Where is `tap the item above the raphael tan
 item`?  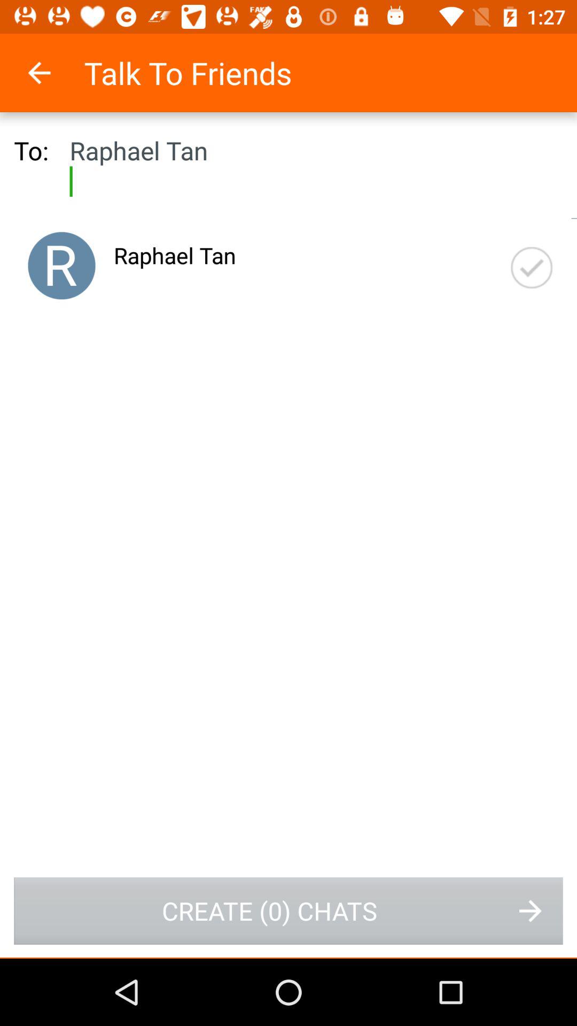 tap the item above the raphael tan
 item is located at coordinates (53, 73).